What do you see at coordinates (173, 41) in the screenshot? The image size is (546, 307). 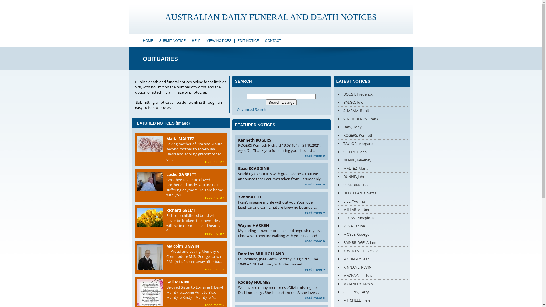 I see `SUBMIT NOTICE` at bounding box center [173, 41].